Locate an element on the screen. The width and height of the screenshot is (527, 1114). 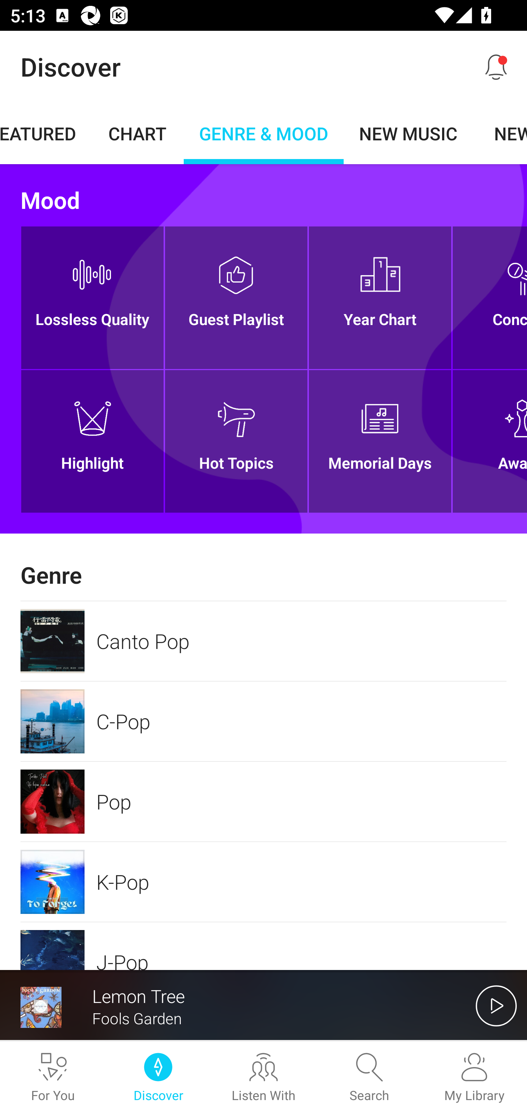
Search is located at coordinates (369, 1078).